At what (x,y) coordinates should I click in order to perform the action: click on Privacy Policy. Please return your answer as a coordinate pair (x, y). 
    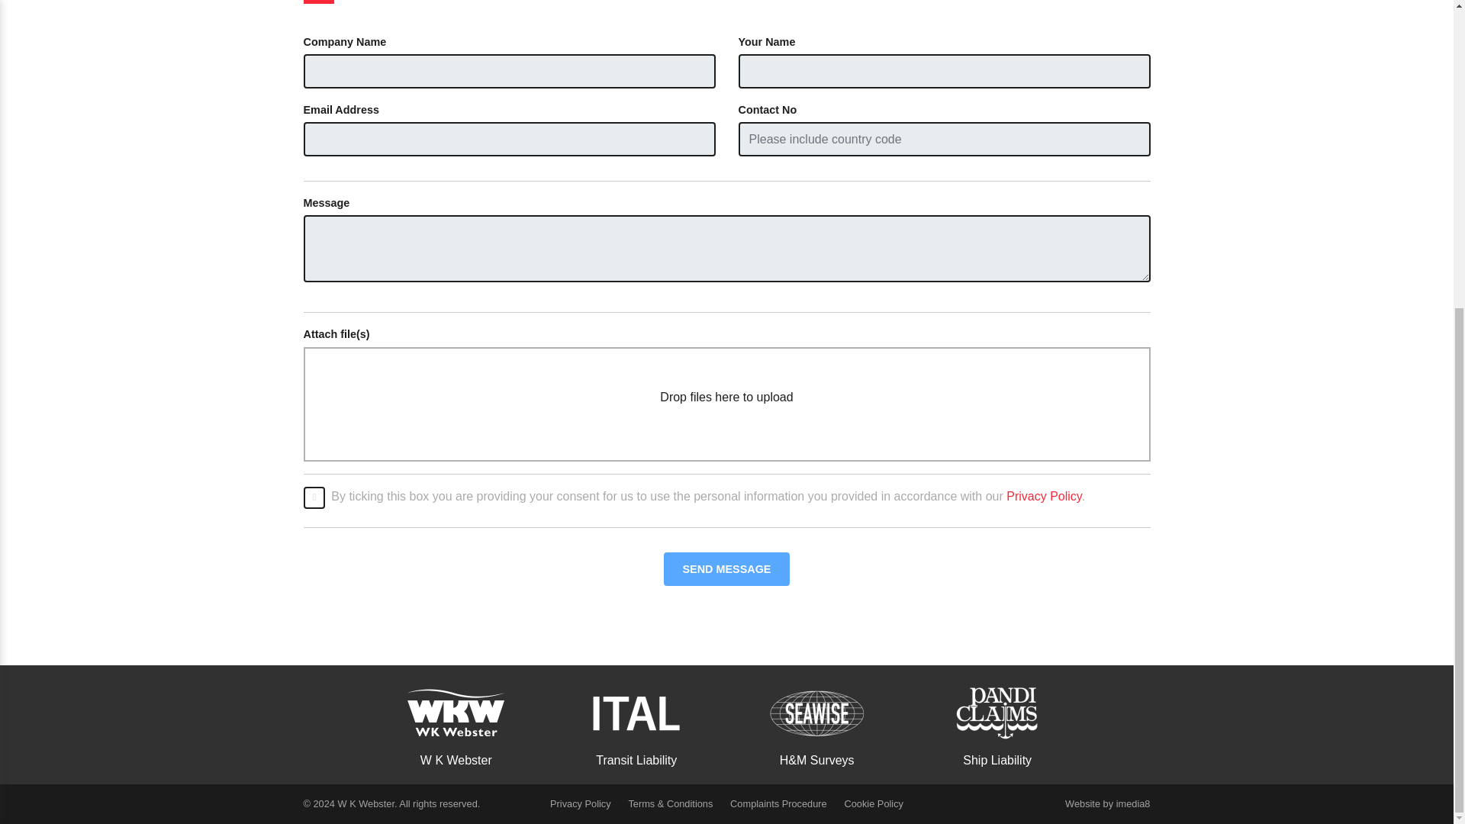
    Looking at the image, I should click on (1044, 496).